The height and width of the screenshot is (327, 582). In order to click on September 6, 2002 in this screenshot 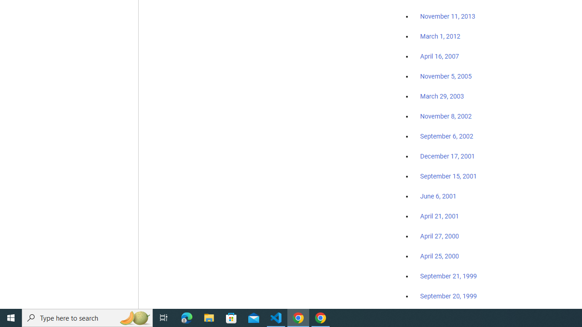, I will do `click(447, 136)`.